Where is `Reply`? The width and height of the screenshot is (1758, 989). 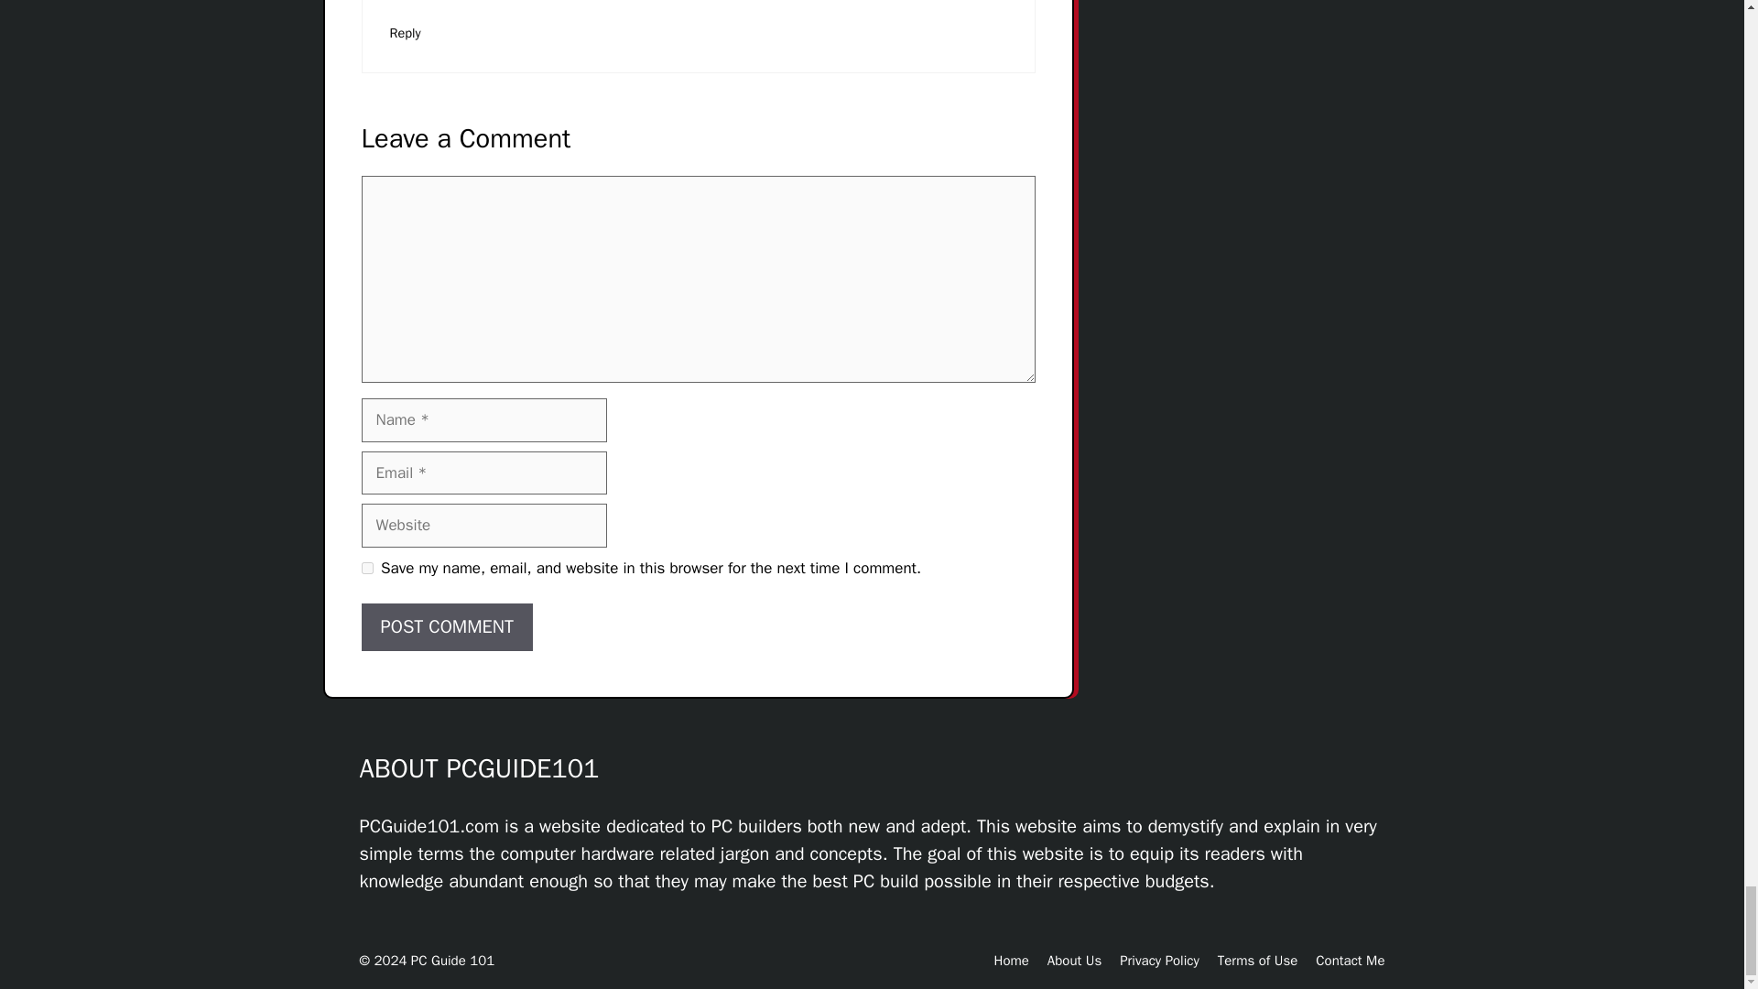 Reply is located at coordinates (406, 33).